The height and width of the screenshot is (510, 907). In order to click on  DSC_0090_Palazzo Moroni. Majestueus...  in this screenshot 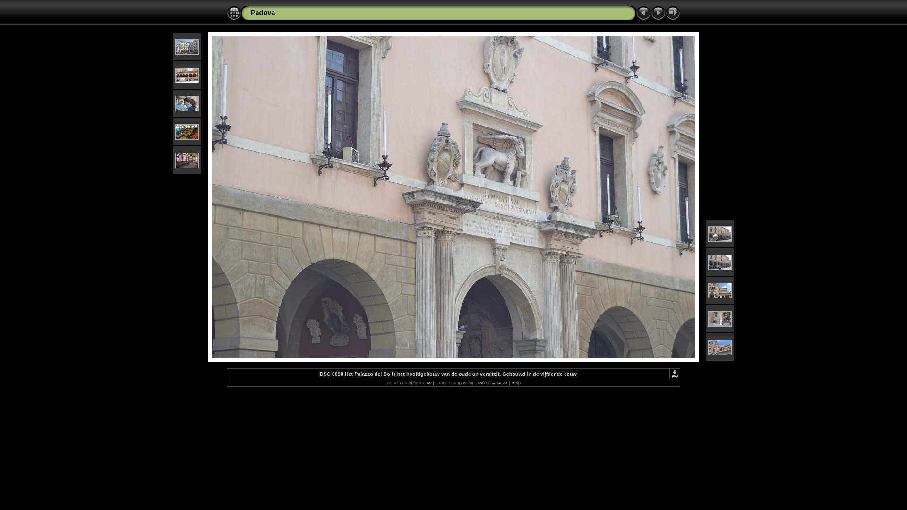, I will do `click(187, 46)`.